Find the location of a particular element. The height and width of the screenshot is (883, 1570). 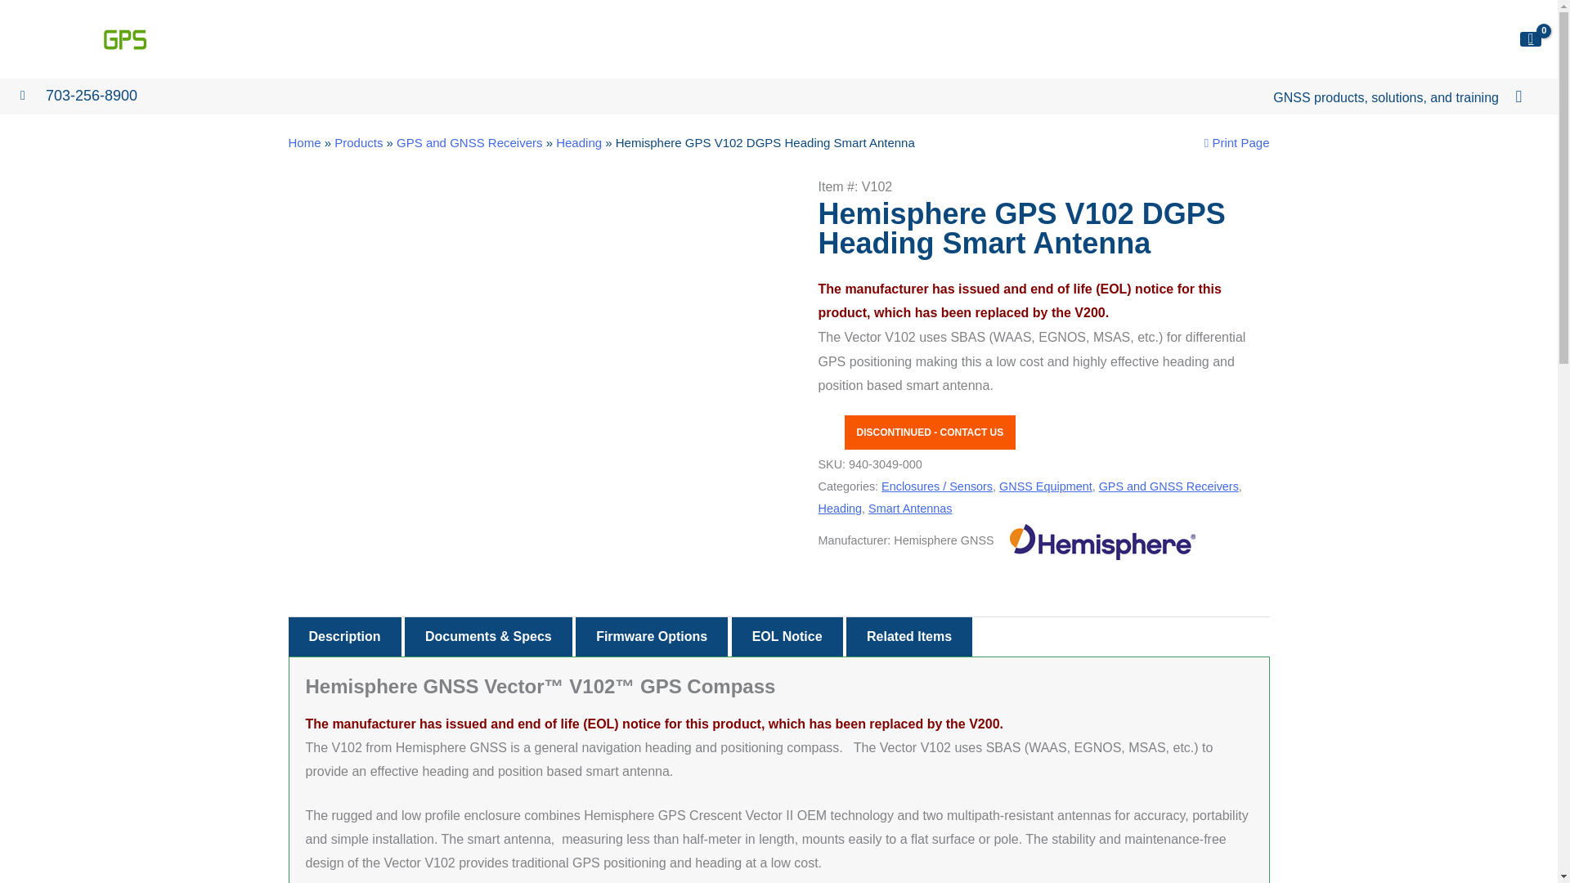

MANUFACTURERS is located at coordinates (973, 39).